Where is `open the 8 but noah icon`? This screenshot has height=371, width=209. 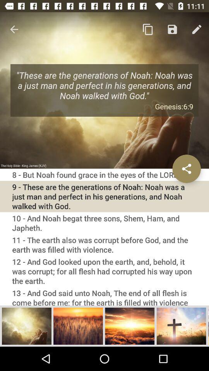 open the 8 but noah icon is located at coordinates (104, 175).